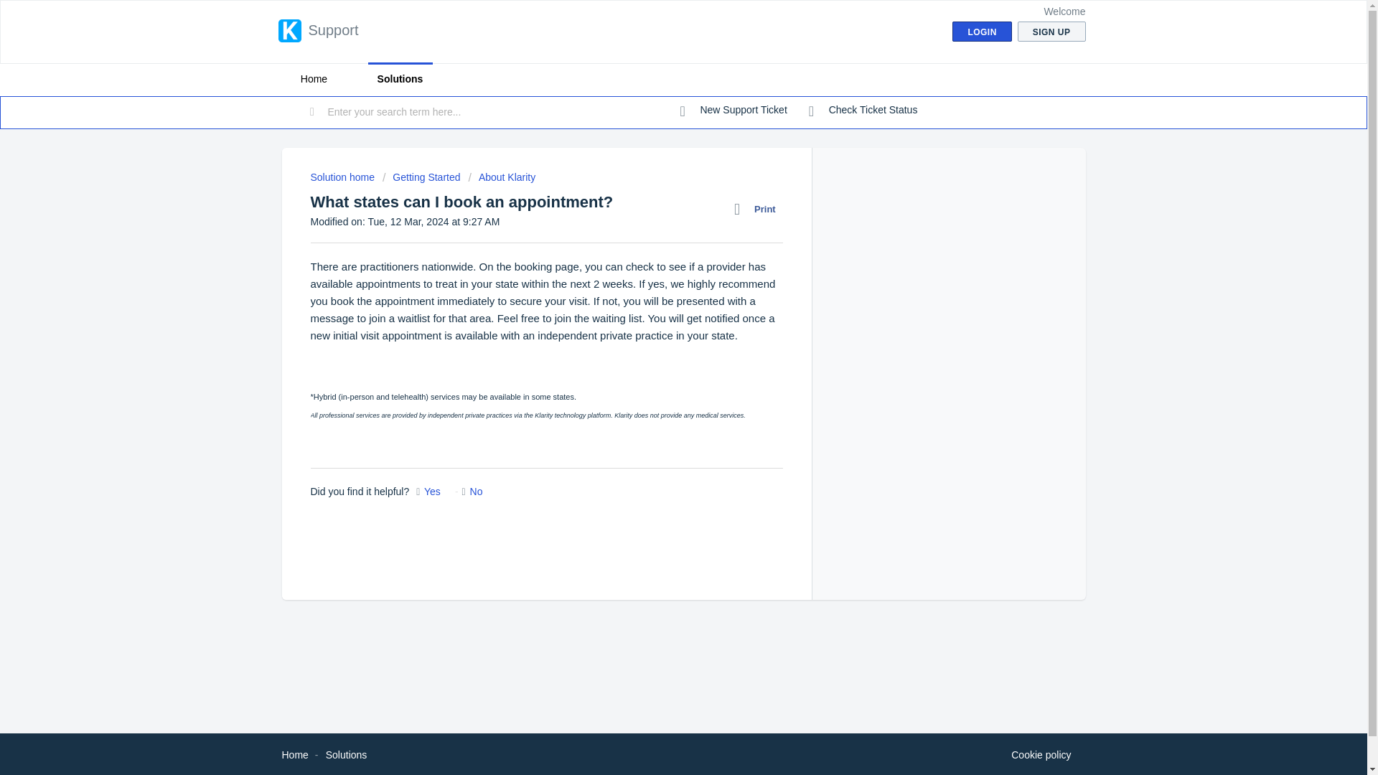  Describe the element at coordinates (758, 209) in the screenshot. I see `Print this Article` at that location.